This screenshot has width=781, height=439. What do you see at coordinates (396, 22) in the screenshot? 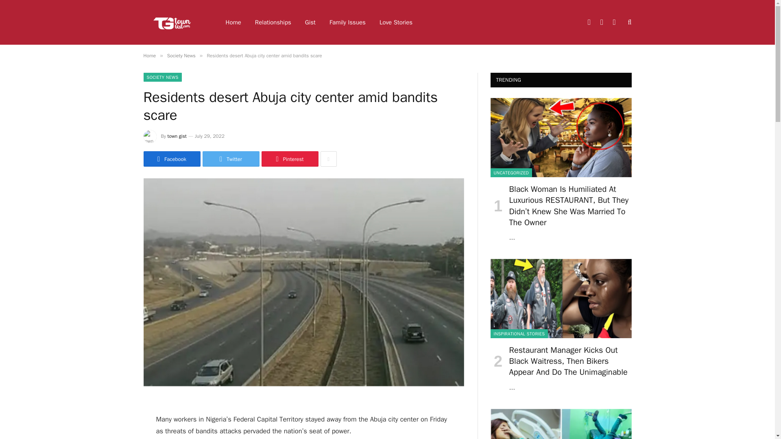
I see `Love Stories` at bounding box center [396, 22].